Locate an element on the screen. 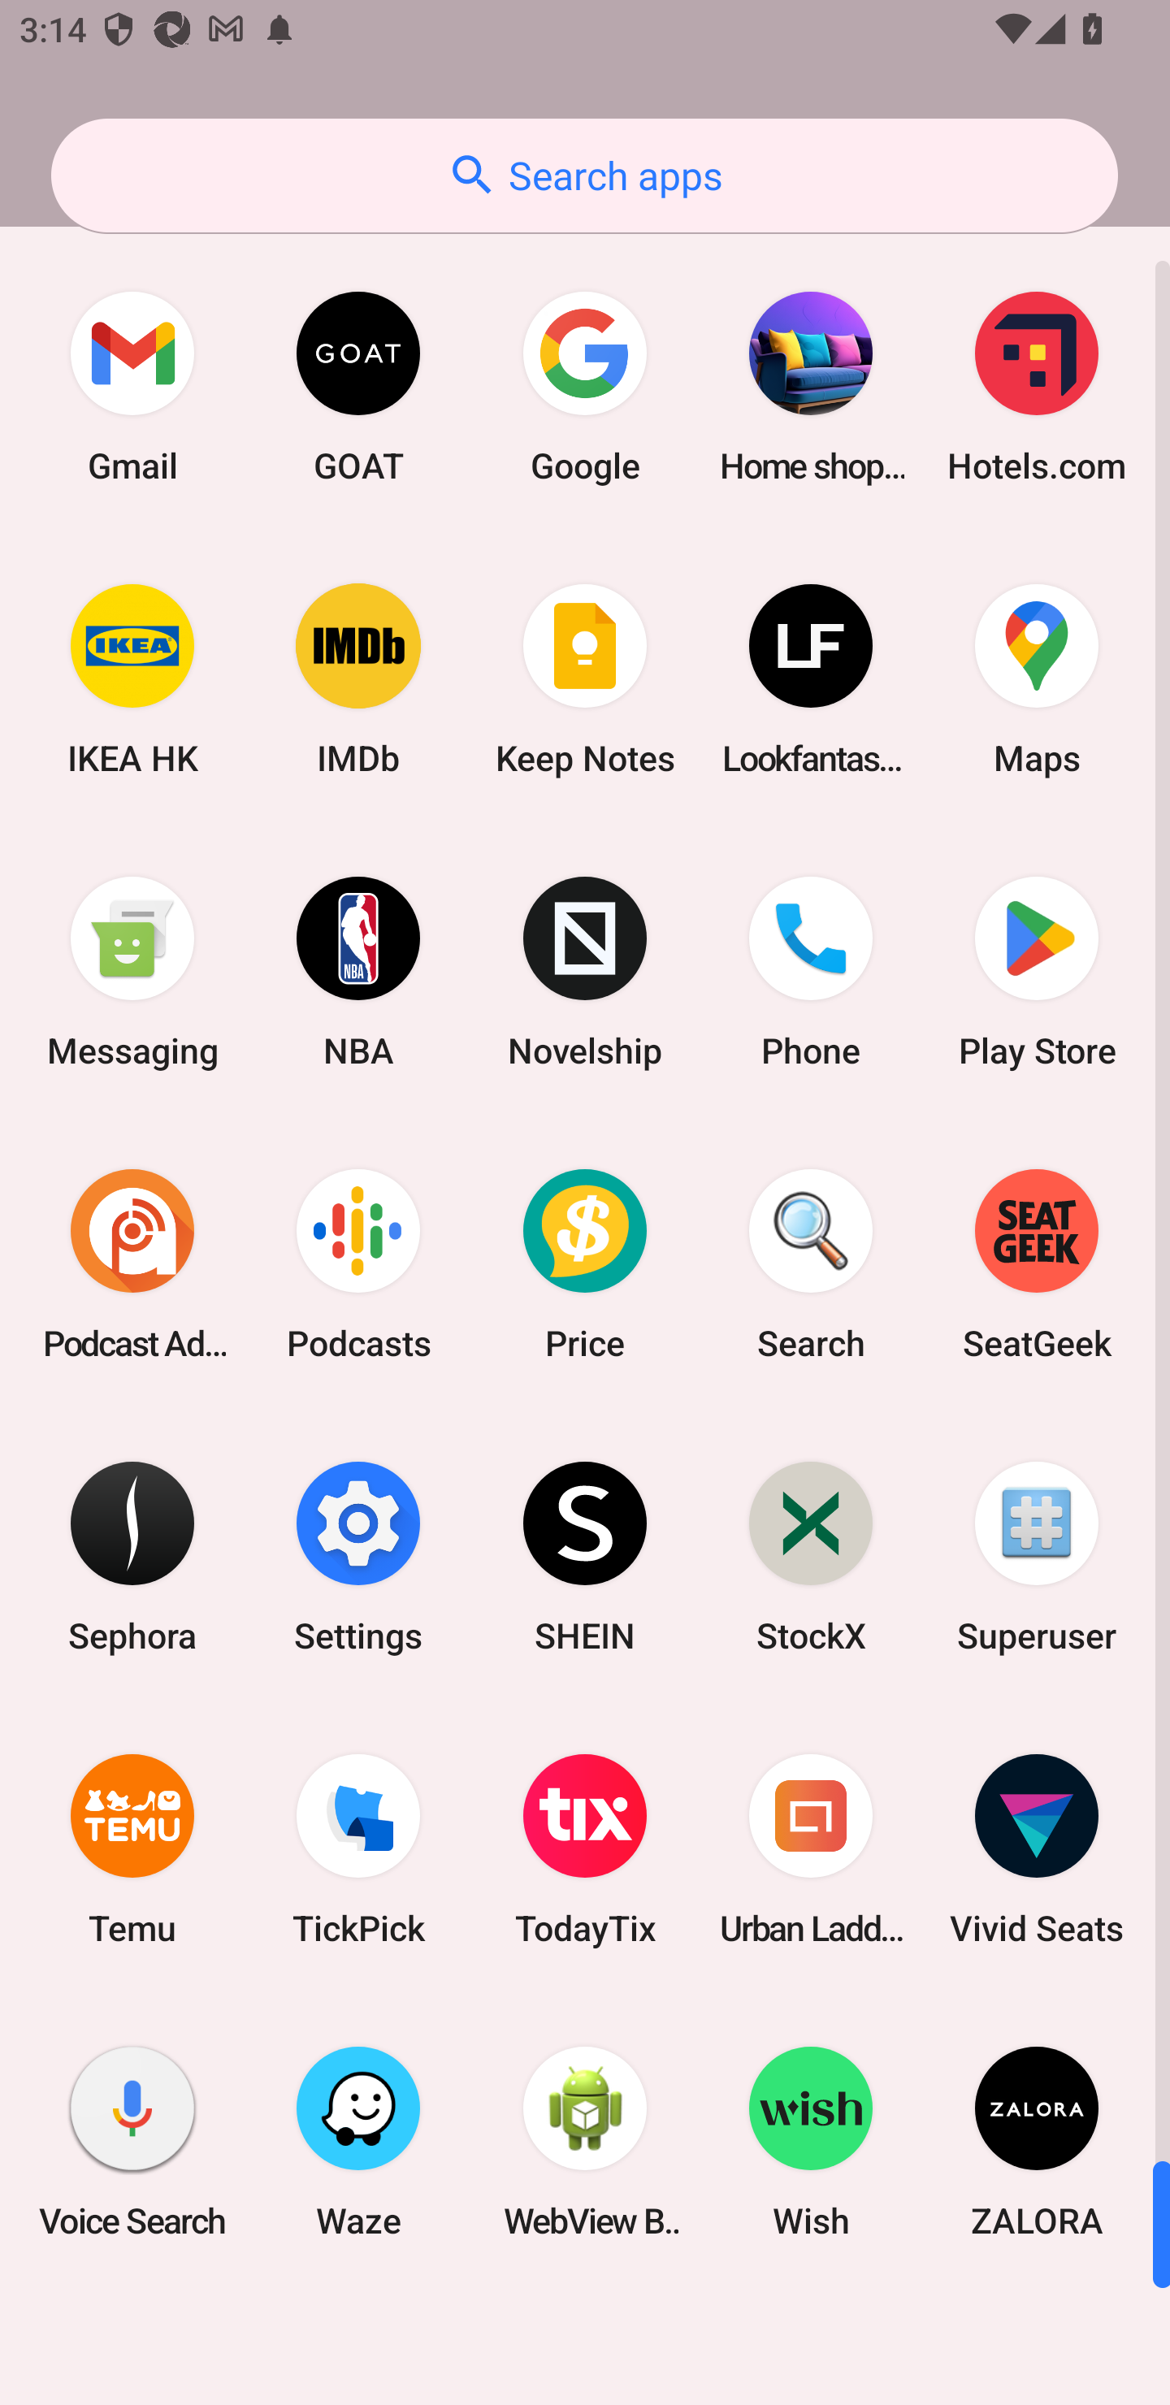 Image resolution: width=1170 pixels, height=2405 pixels. Messaging is located at coordinates (132, 972).